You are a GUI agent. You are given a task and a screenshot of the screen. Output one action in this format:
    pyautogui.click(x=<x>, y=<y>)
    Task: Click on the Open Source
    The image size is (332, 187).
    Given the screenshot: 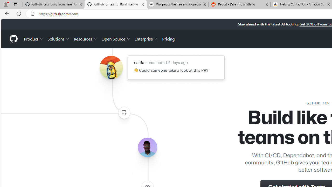 What is the action you would take?
    pyautogui.click(x=116, y=38)
    